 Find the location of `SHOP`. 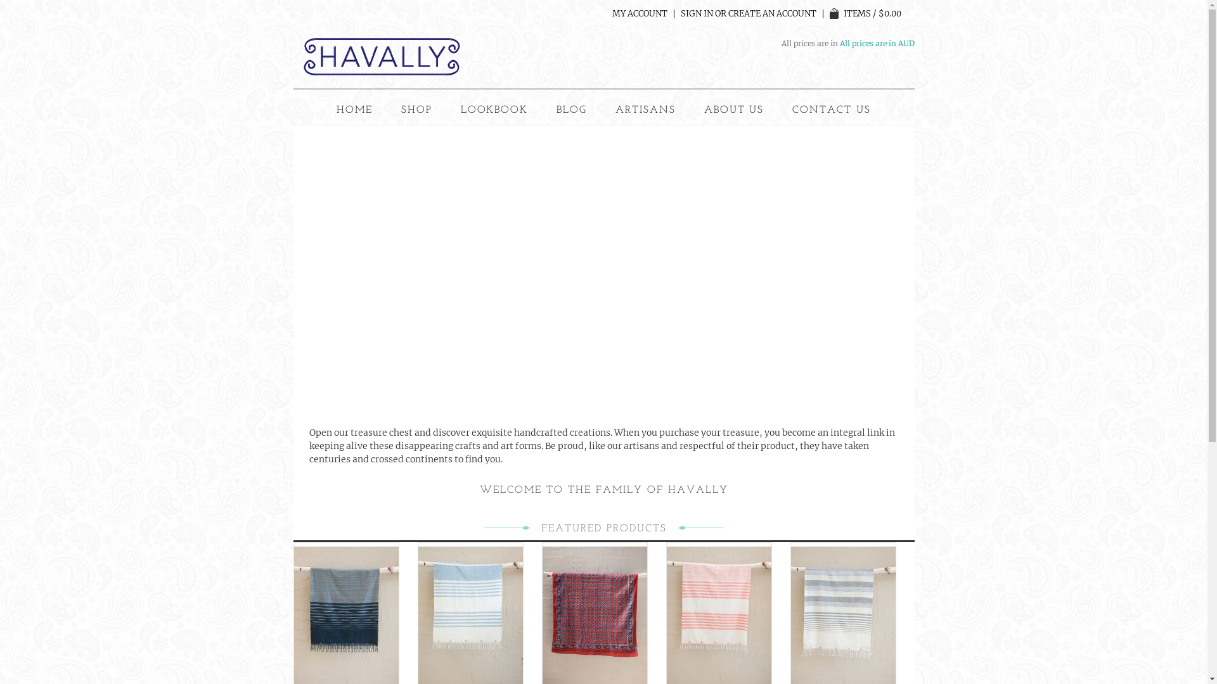

SHOP is located at coordinates (417, 110).